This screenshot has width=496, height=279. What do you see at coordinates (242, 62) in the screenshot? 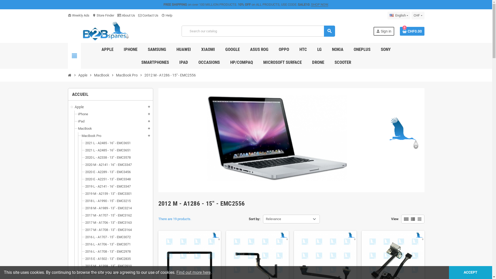
I see `HP/COMPAQ` at bounding box center [242, 62].